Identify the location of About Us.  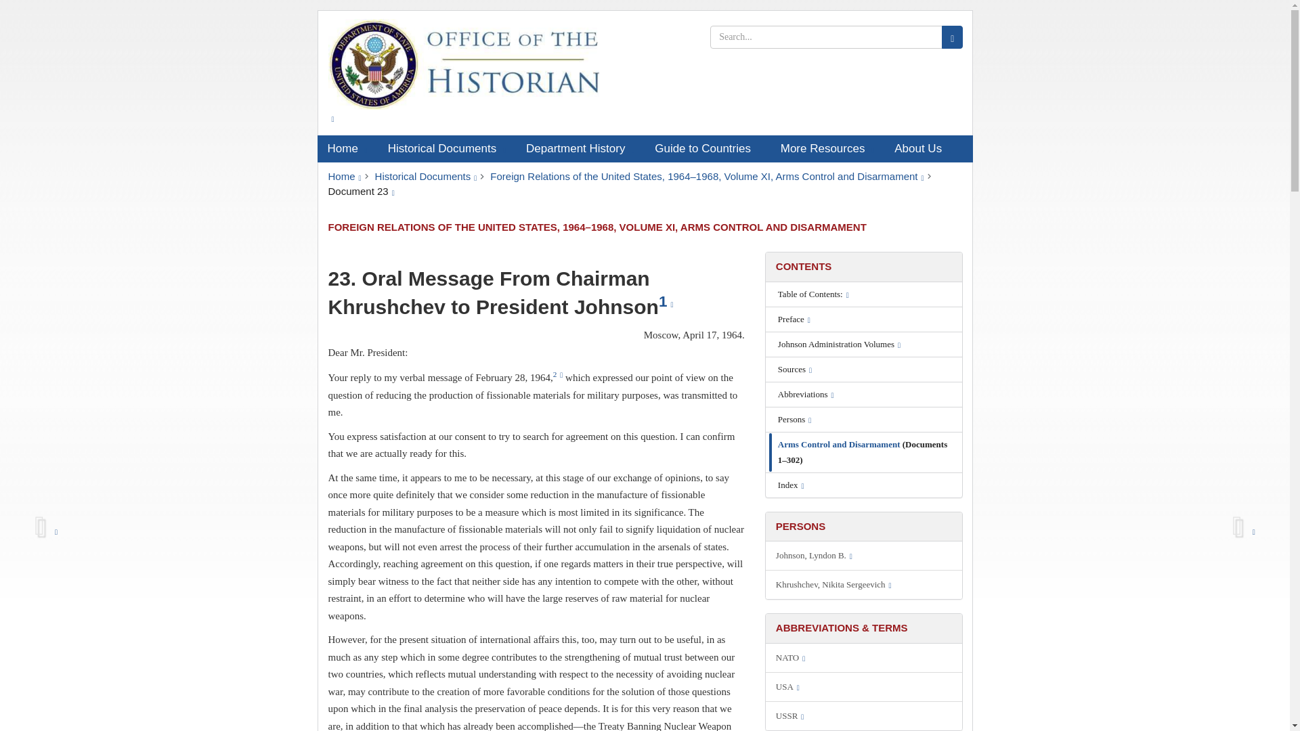
(922, 148).